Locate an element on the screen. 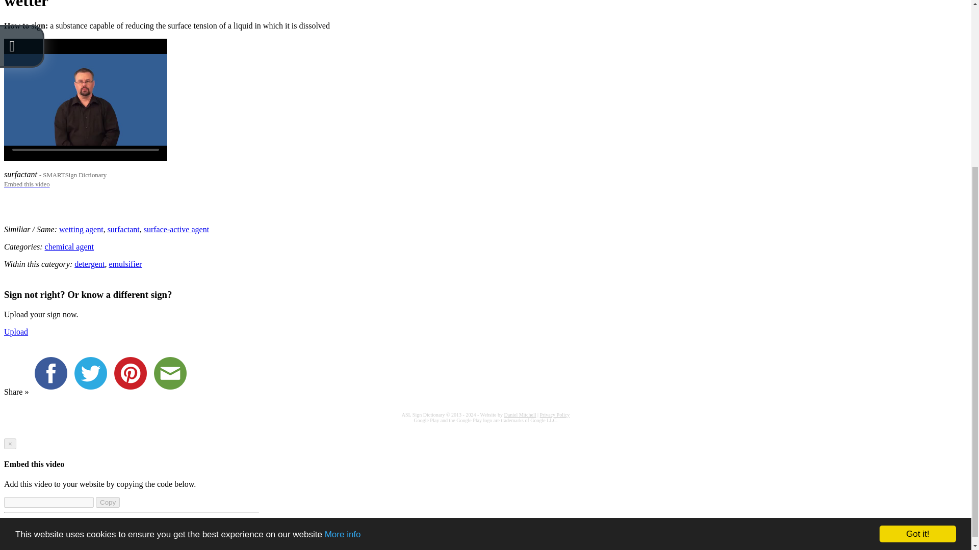 The height and width of the screenshot is (550, 979). More info is located at coordinates (343, 323).